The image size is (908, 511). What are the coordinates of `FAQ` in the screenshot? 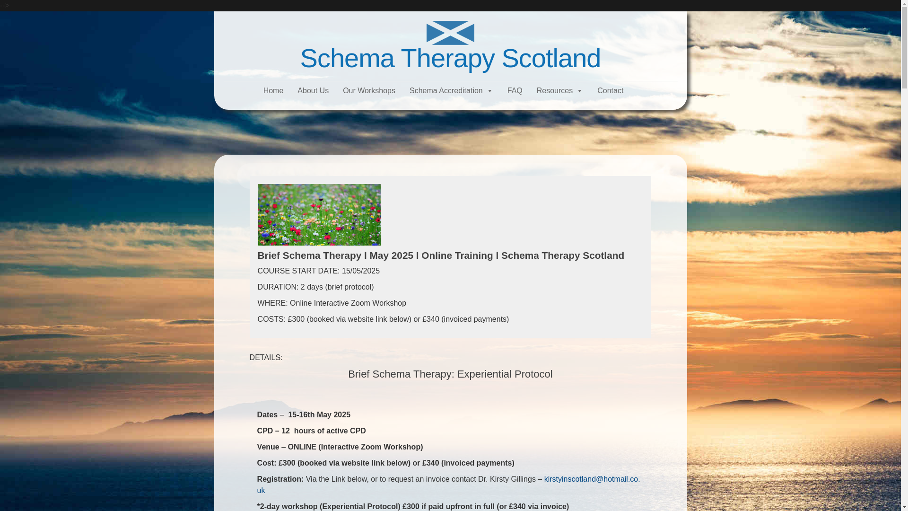 It's located at (515, 90).